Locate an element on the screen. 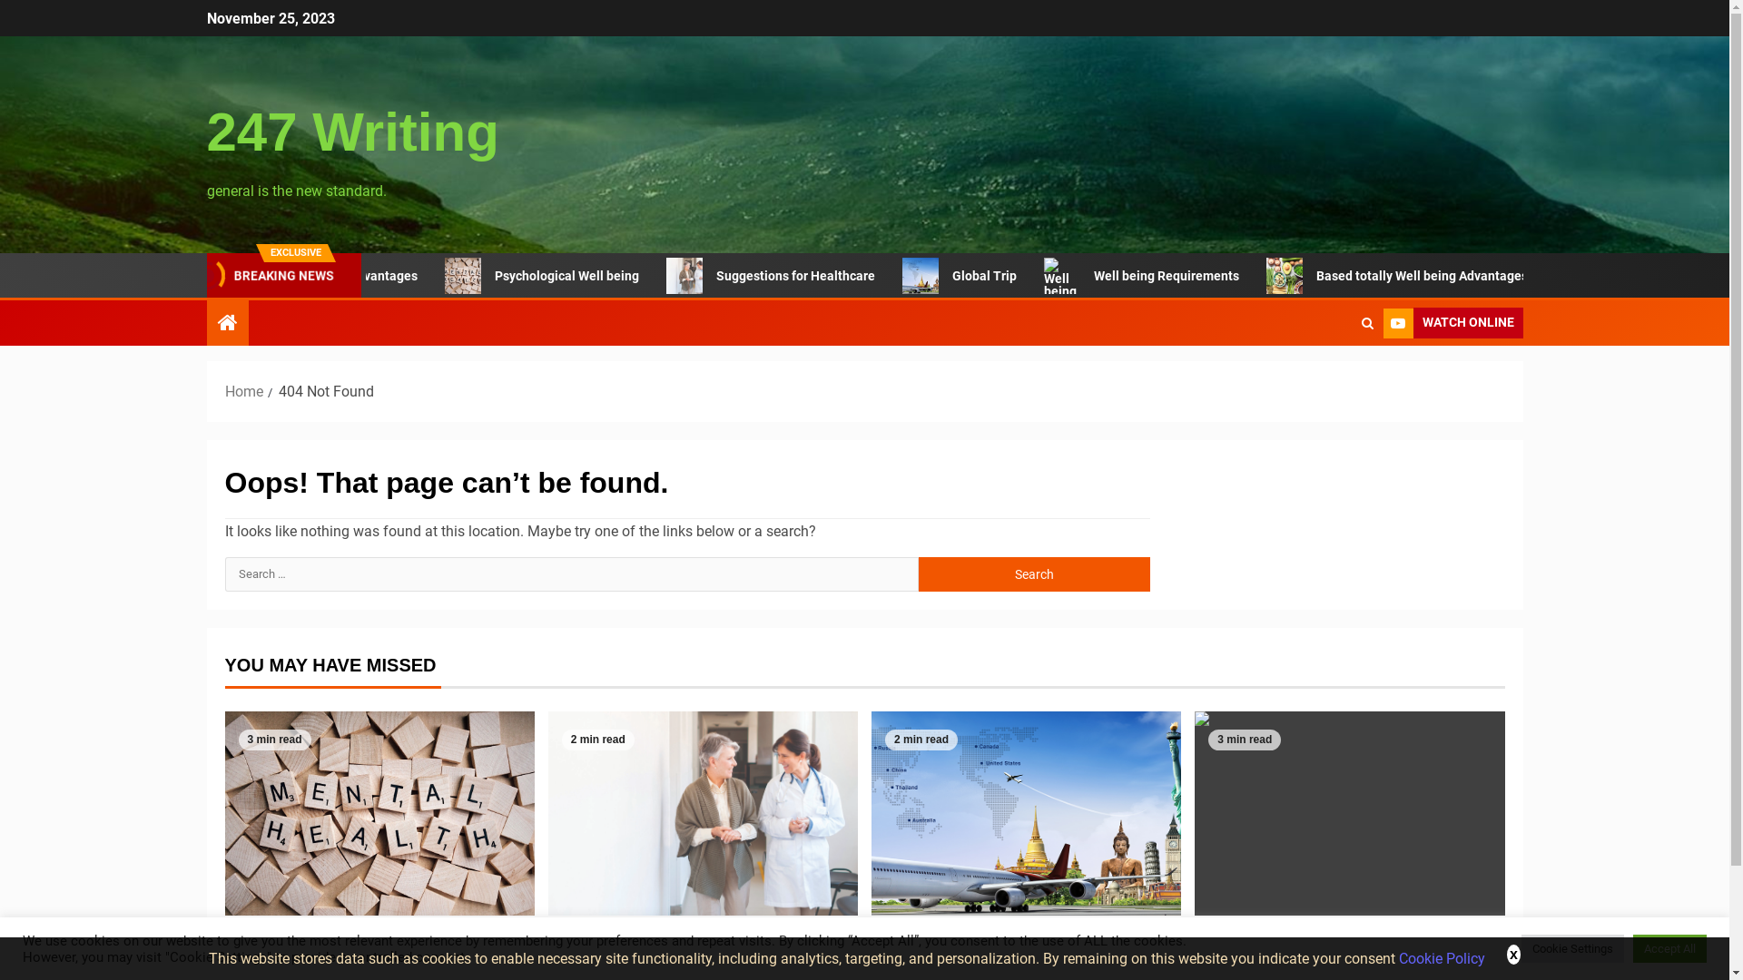 The image size is (1743, 980). Based totally Well being Advantages is located at coordinates (1427, 276).